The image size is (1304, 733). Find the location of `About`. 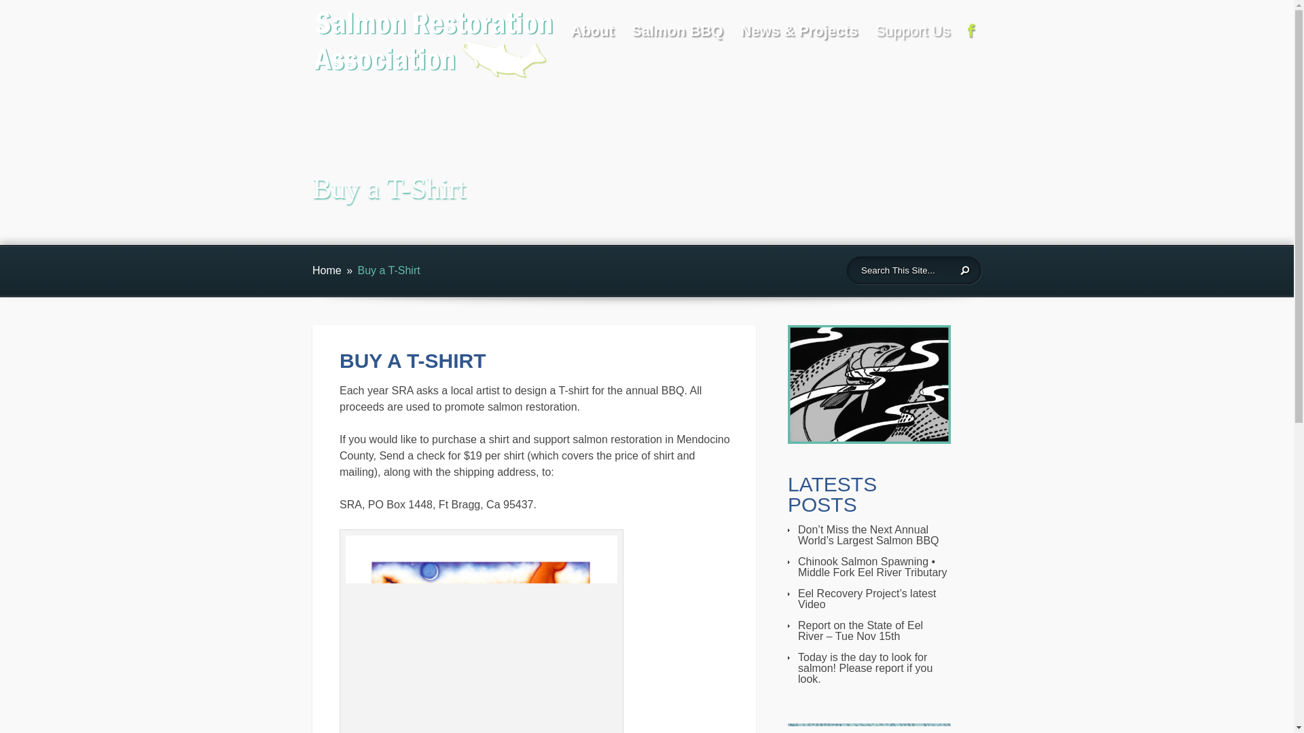

About is located at coordinates (592, 34).